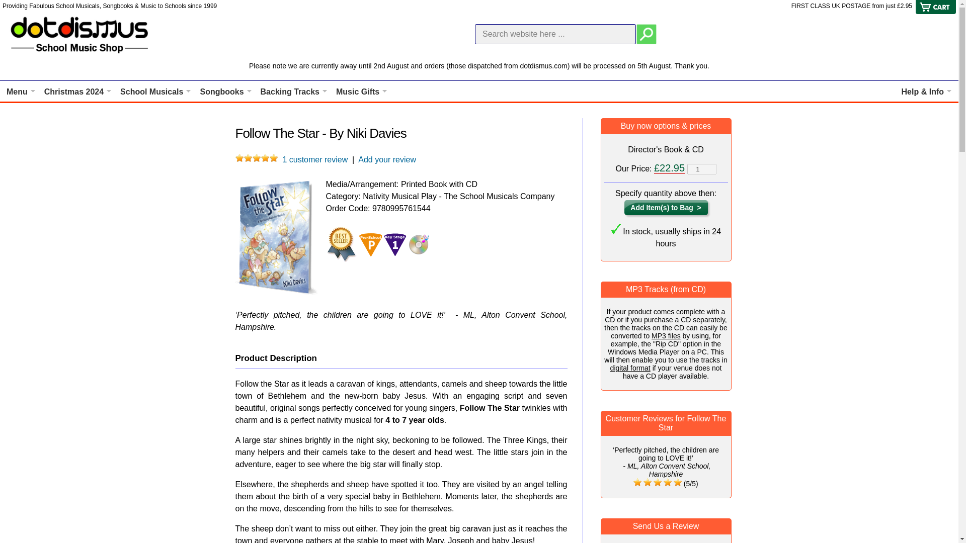 The height and width of the screenshot is (543, 966). I want to click on School Musicals, so click(155, 92).